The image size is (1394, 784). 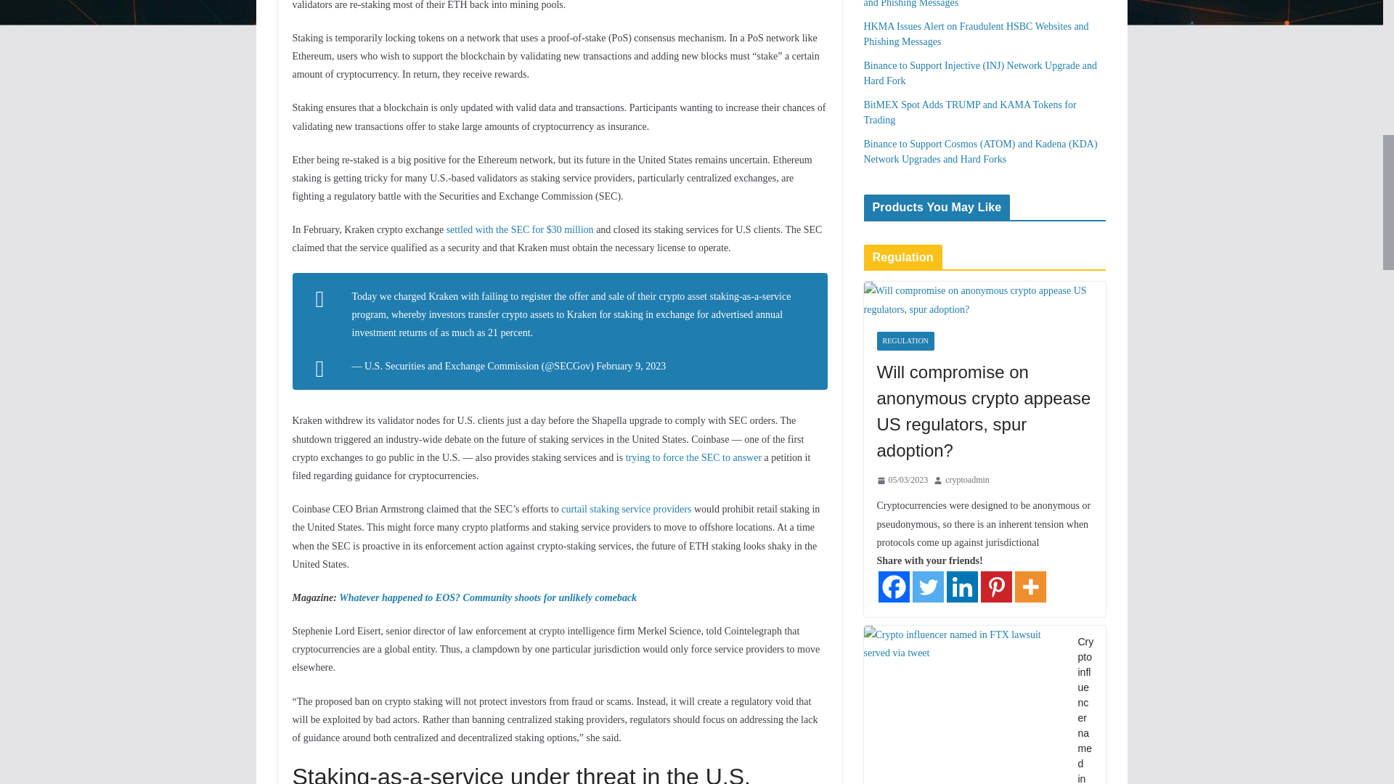 I want to click on trying to force the SEC to answer, so click(x=693, y=457).